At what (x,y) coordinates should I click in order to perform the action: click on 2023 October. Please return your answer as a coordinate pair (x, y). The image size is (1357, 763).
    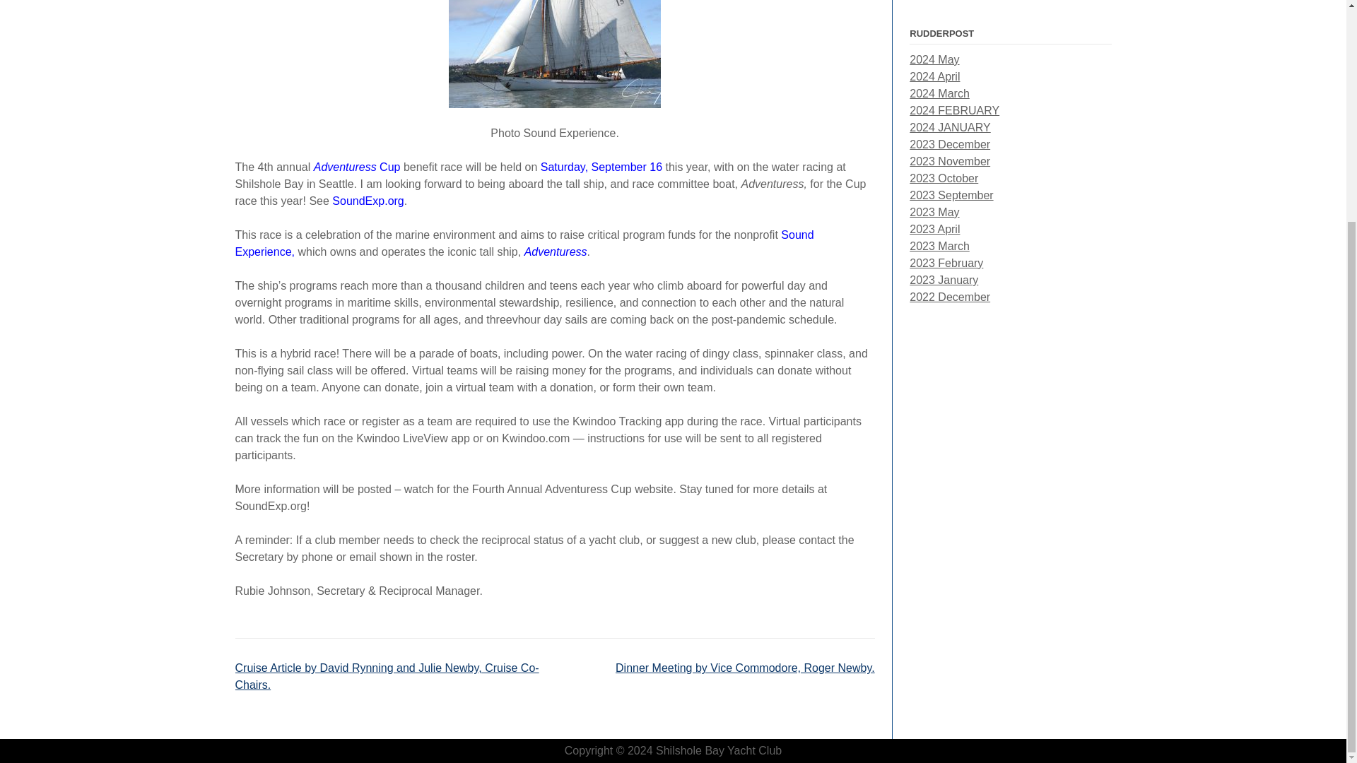
    Looking at the image, I should click on (944, 4).